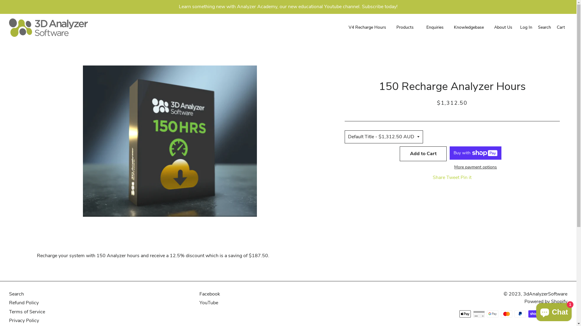 The width and height of the screenshot is (581, 326). Describe the element at coordinates (546, 302) in the screenshot. I see `Powered by Shopify` at that location.